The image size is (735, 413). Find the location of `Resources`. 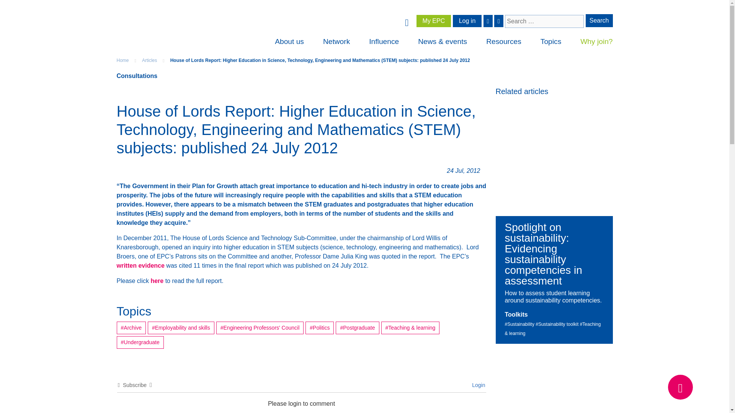

Resources is located at coordinates (503, 42).